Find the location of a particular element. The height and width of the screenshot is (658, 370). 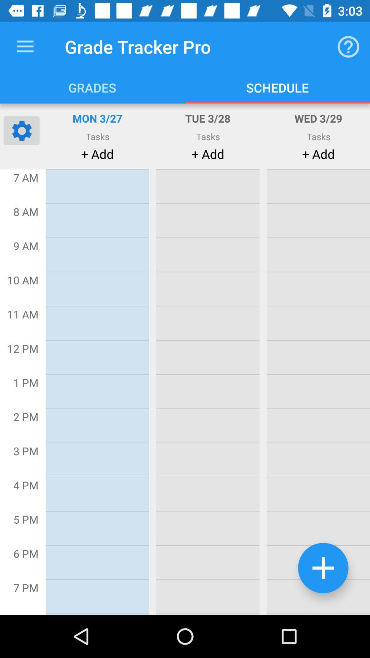

press item next to grade tracker pro item is located at coordinates (25, 47).